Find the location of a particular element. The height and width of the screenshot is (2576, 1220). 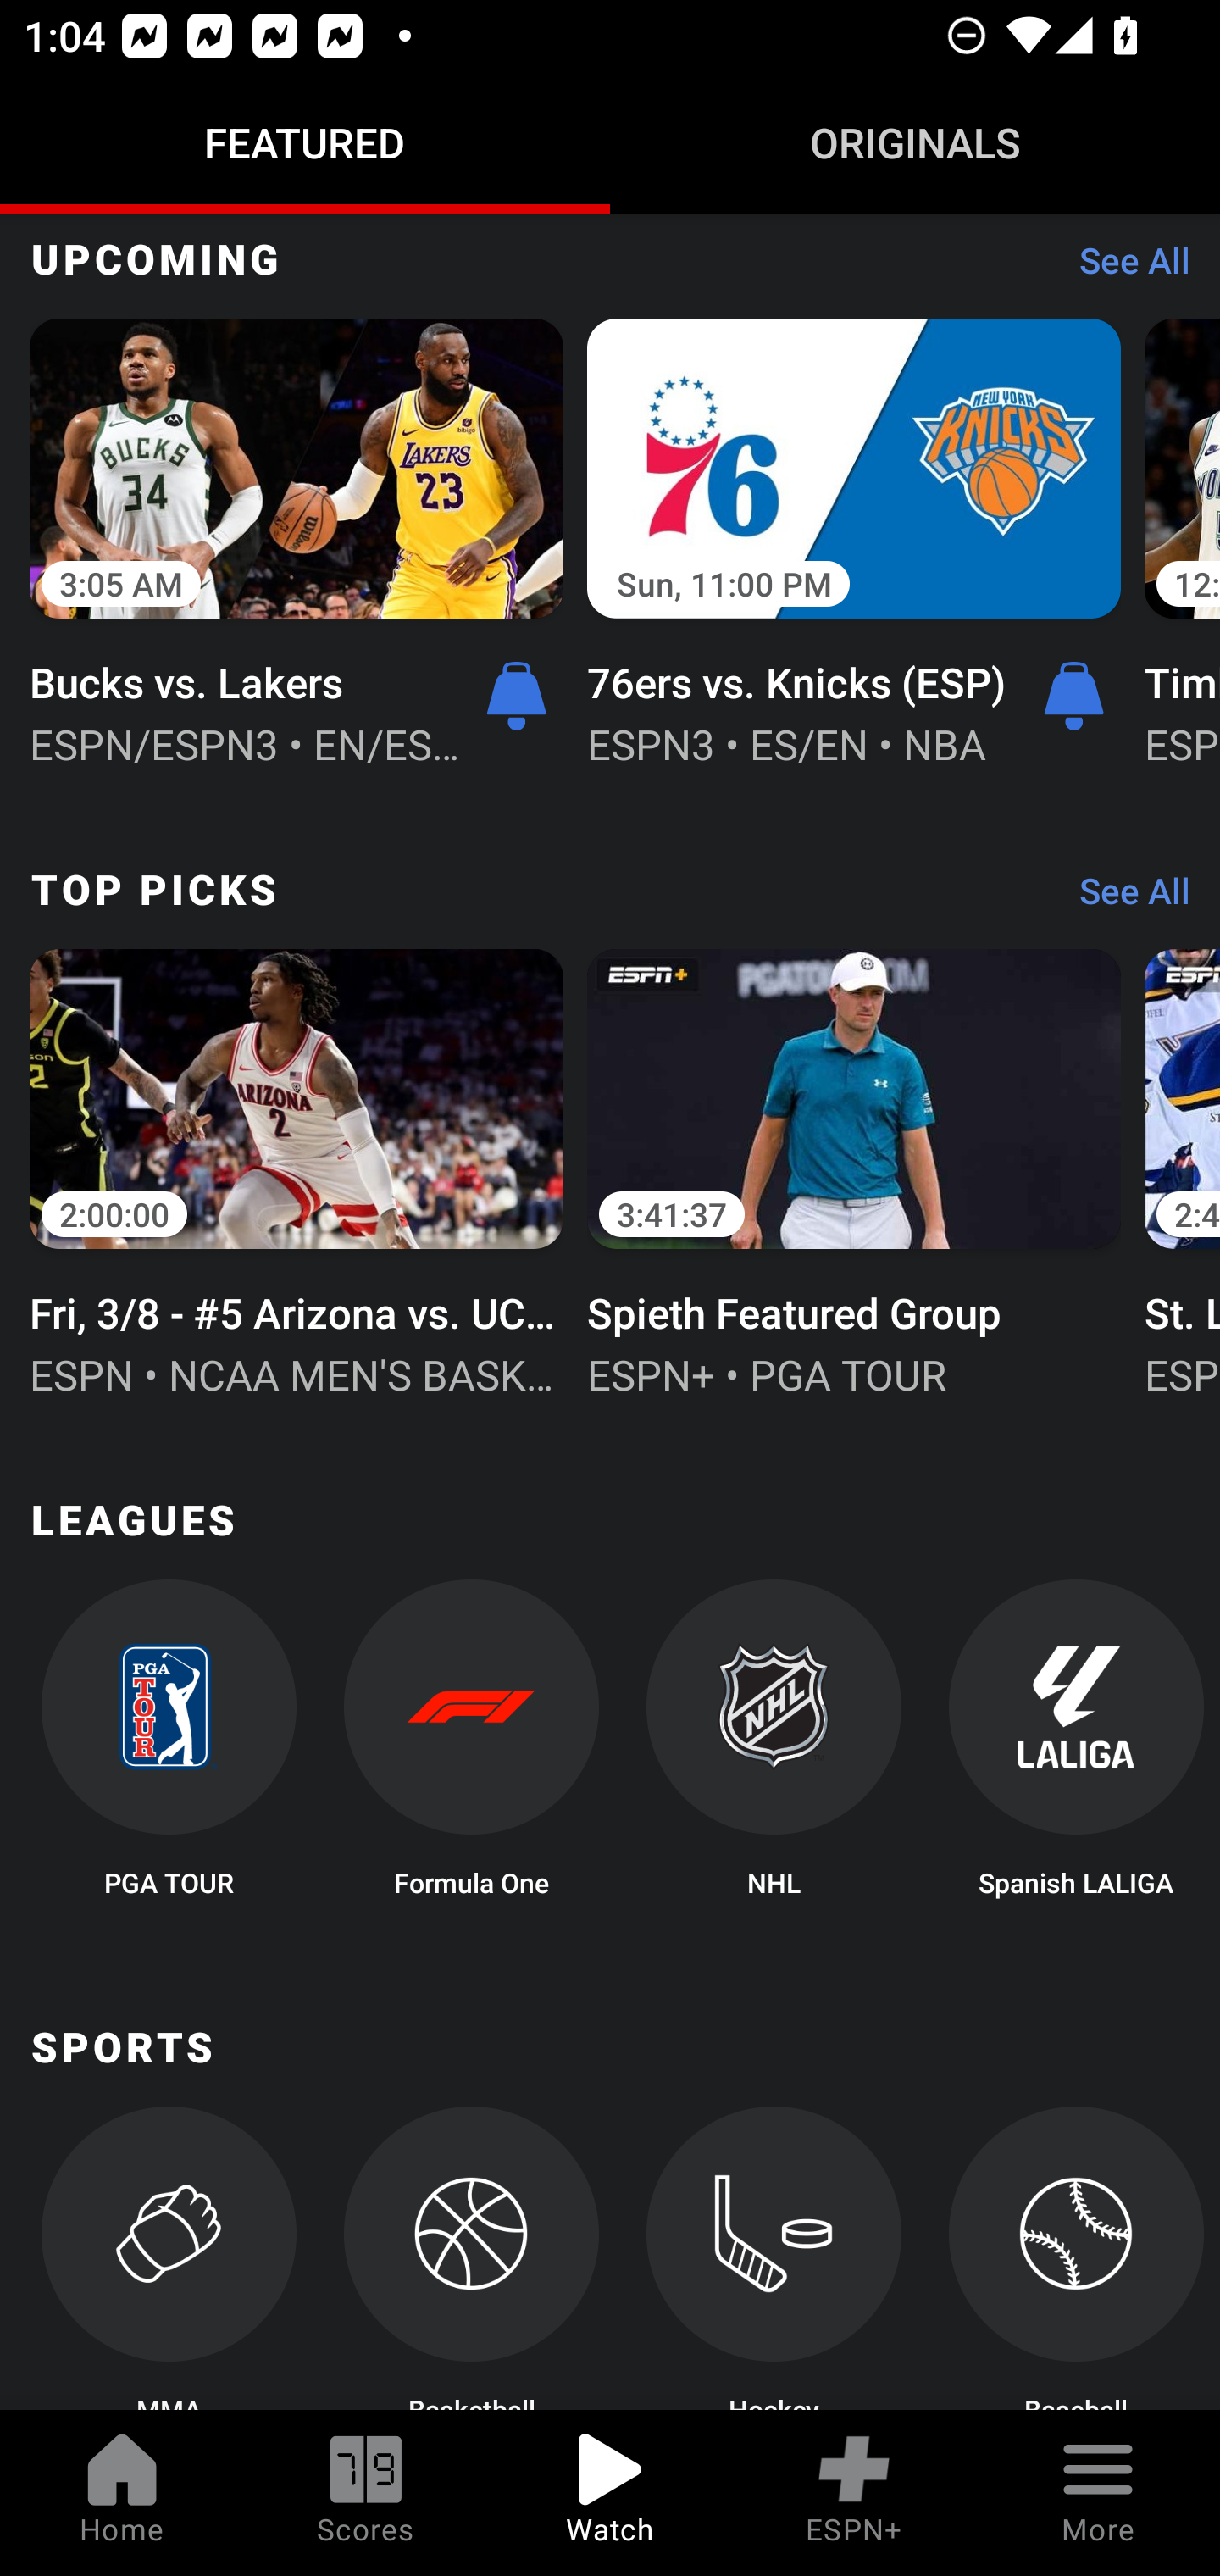

Baseball is located at coordinates (1076, 2259).